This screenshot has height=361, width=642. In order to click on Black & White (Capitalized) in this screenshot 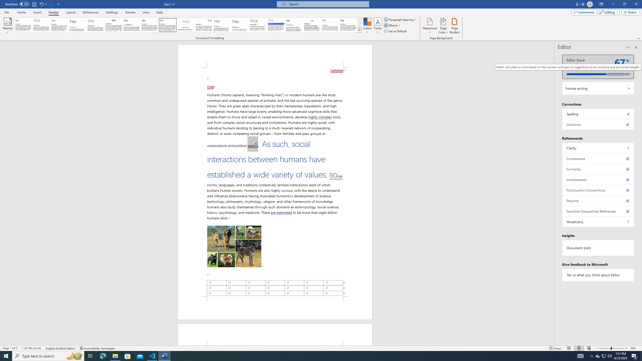, I will do `click(96, 25)`.